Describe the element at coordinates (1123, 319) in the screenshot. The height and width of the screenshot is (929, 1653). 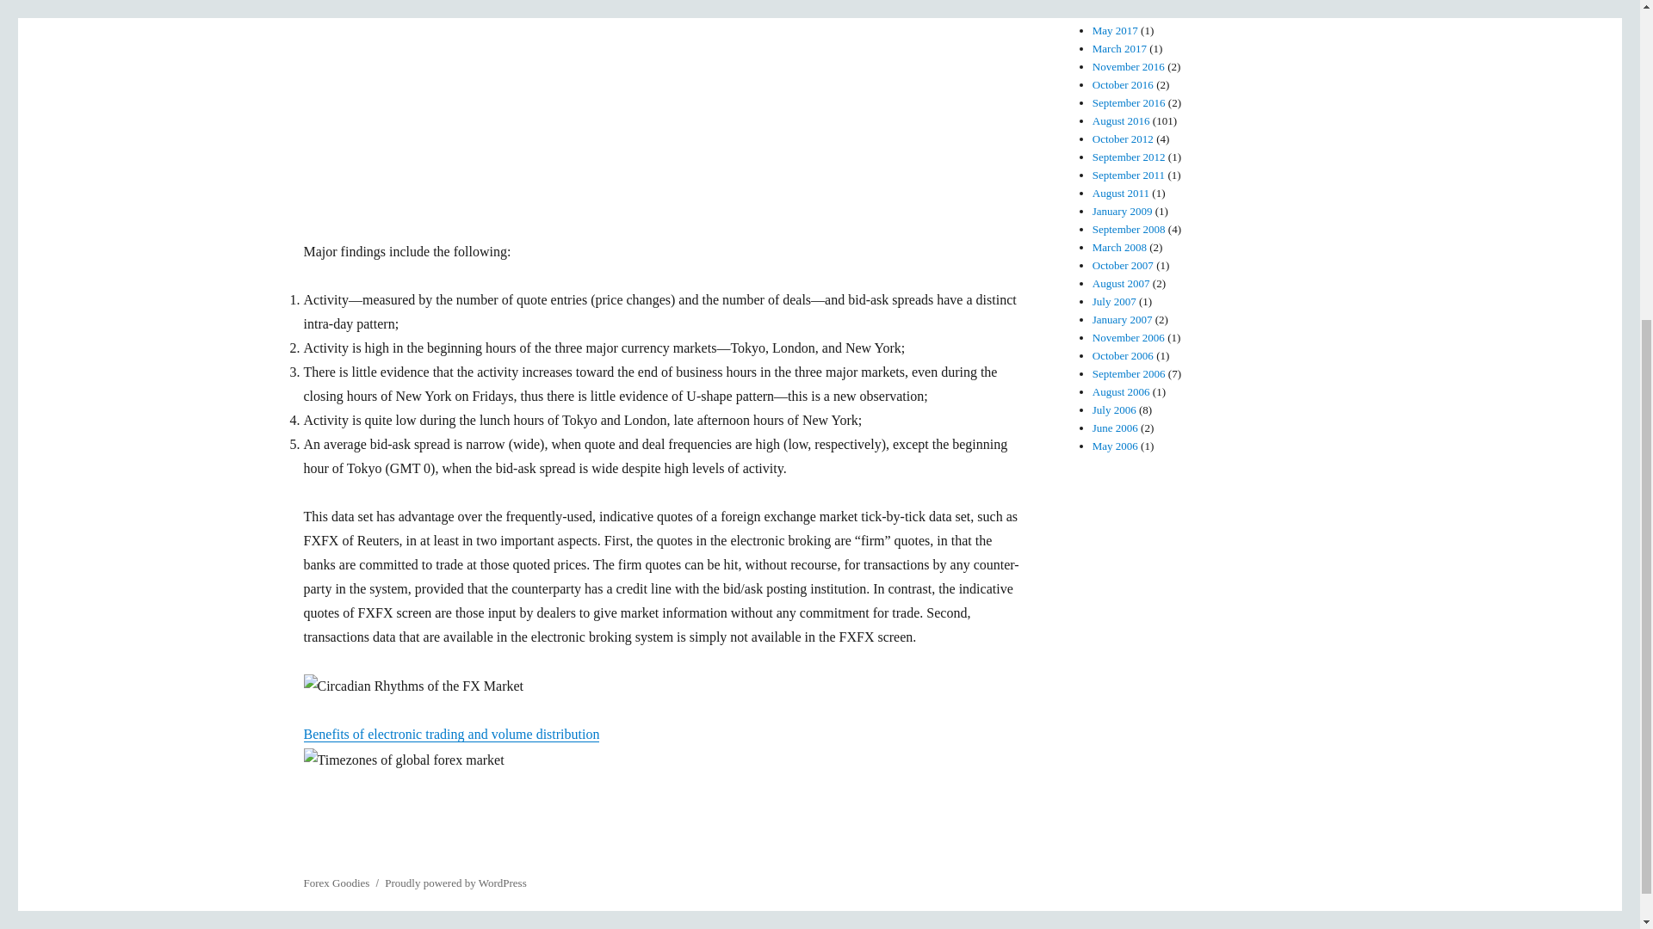
I see `January 2007` at that location.